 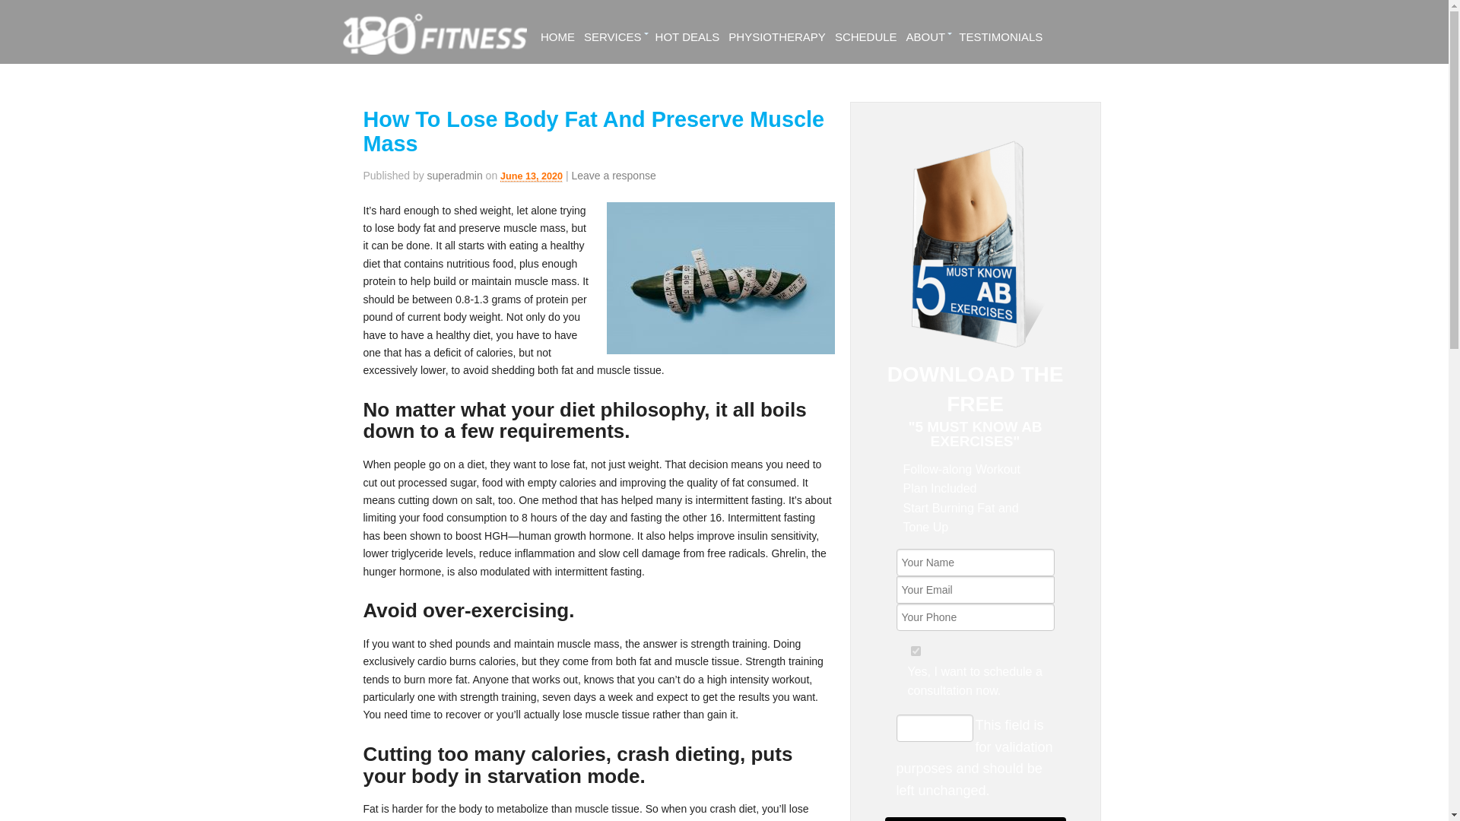 What do you see at coordinates (455, 175) in the screenshot?
I see `superadmin` at bounding box center [455, 175].